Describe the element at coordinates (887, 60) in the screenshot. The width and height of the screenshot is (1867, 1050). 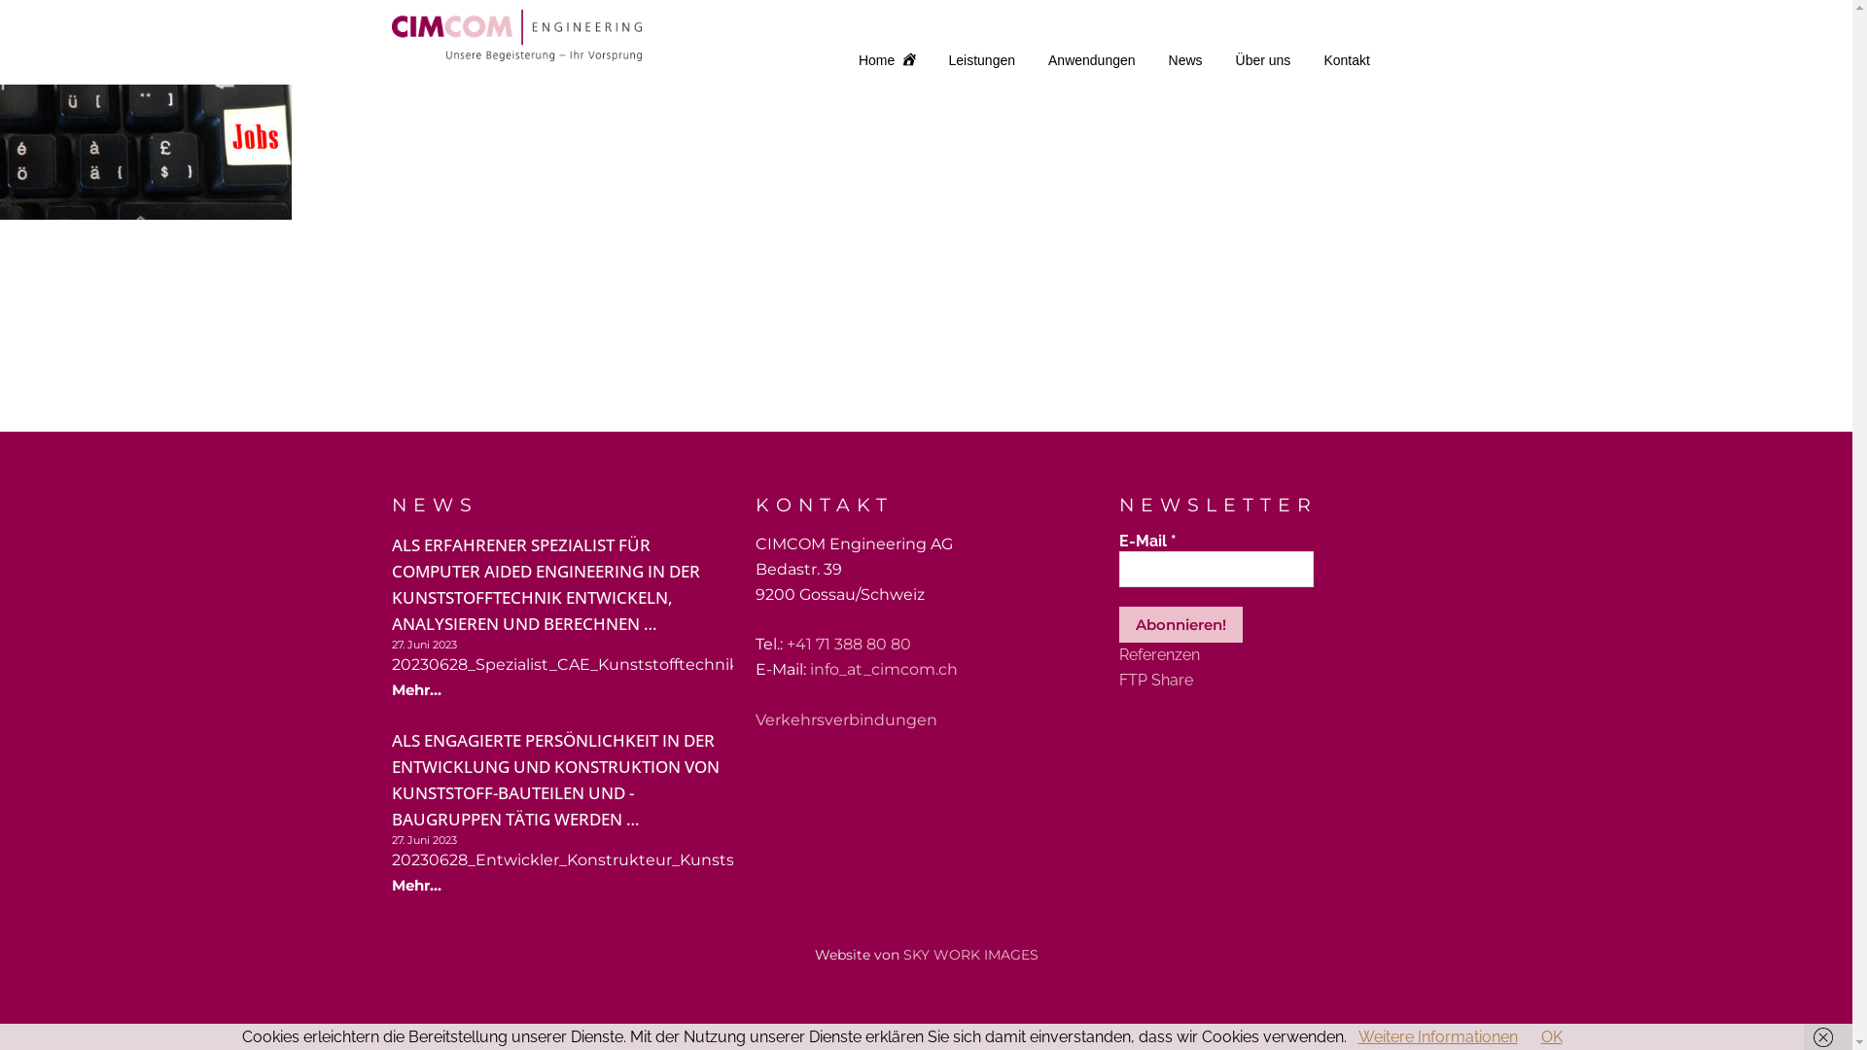
I see `Home` at that location.